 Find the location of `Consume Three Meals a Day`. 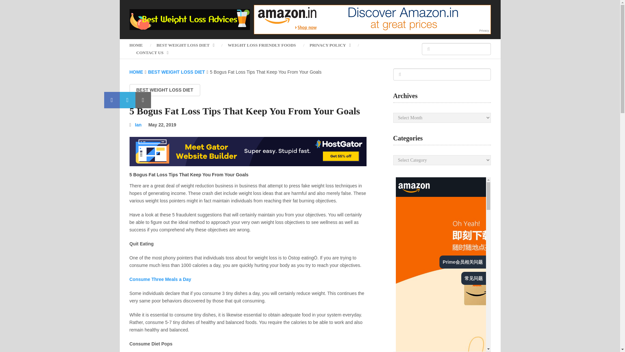

Consume Three Meals a Day is located at coordinates (160, 279).